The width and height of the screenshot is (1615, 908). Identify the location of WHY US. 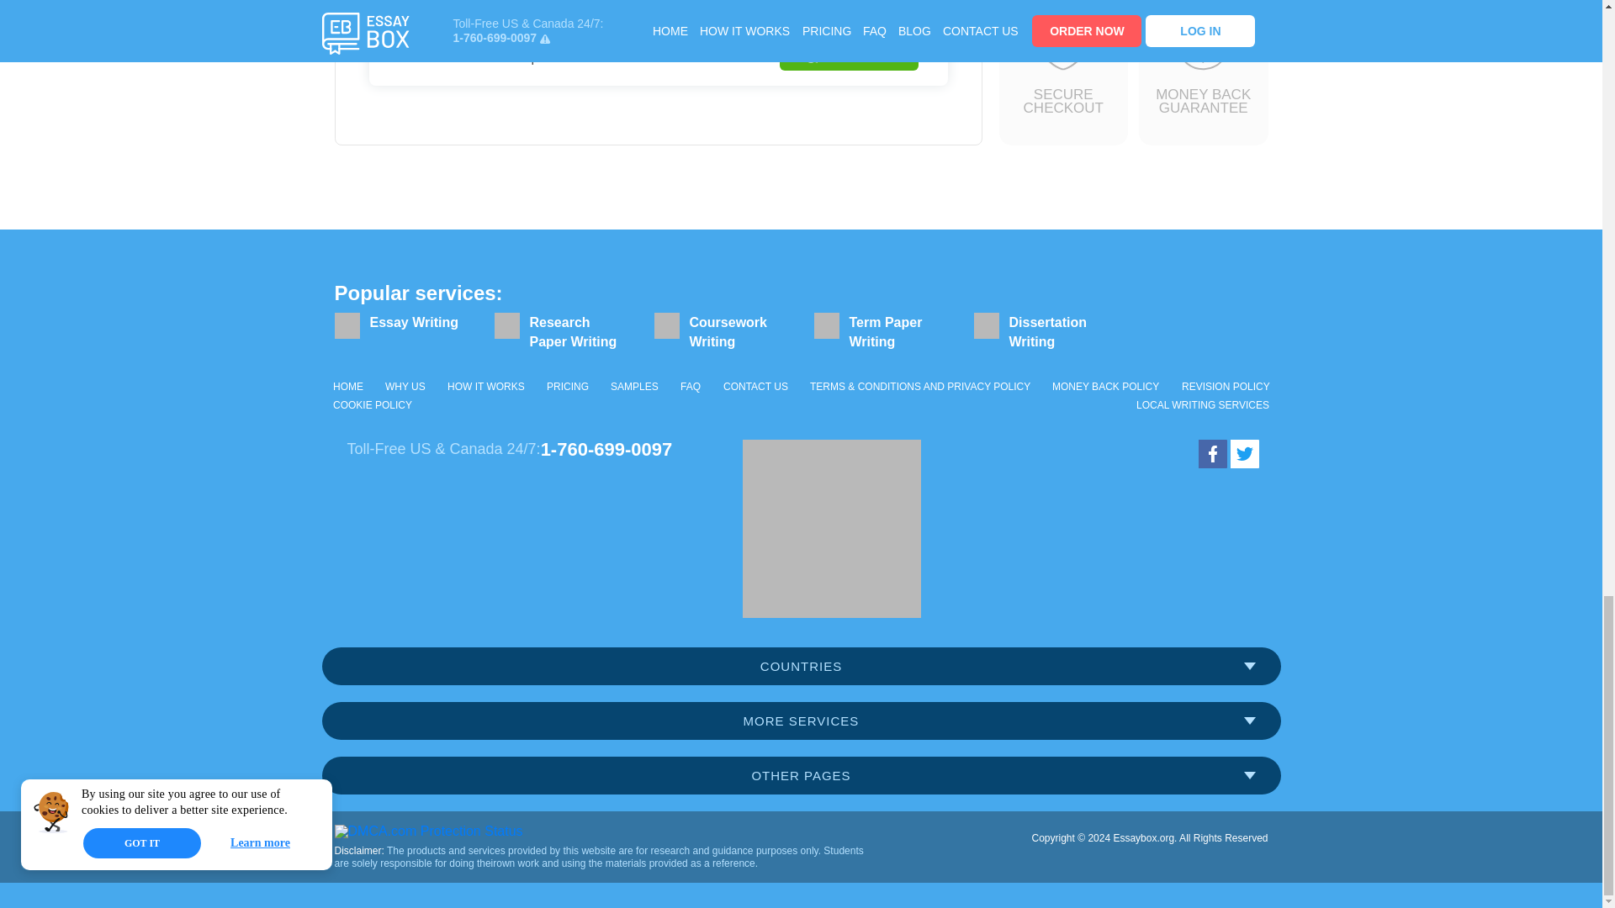
(405, 387).